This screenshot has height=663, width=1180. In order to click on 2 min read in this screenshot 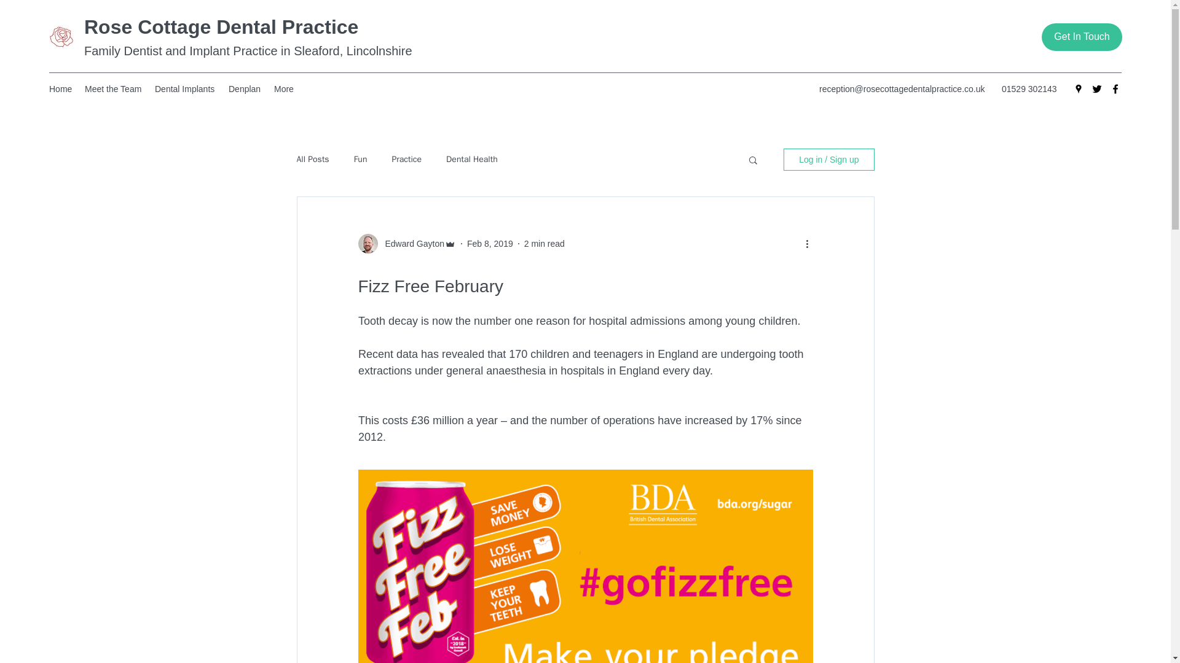, I will do `click(545, 242)`.